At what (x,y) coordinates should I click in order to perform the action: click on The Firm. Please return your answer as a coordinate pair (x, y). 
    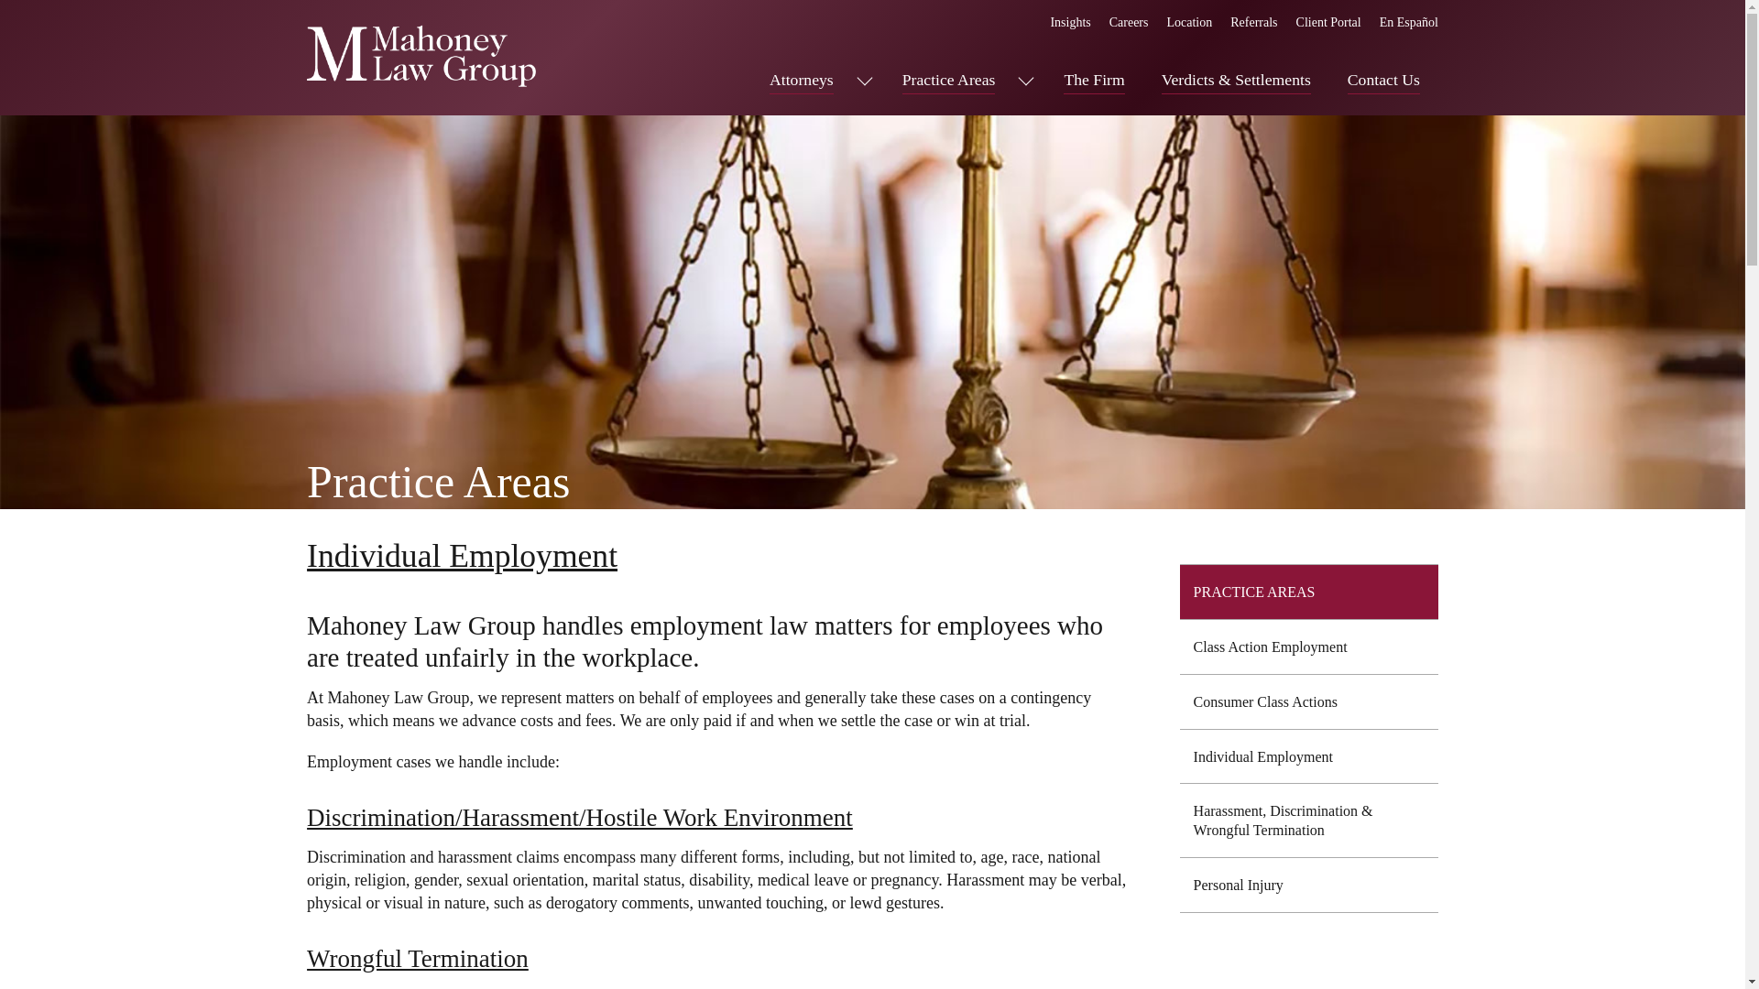
    Looking at the image, I should click on (1094, 80).